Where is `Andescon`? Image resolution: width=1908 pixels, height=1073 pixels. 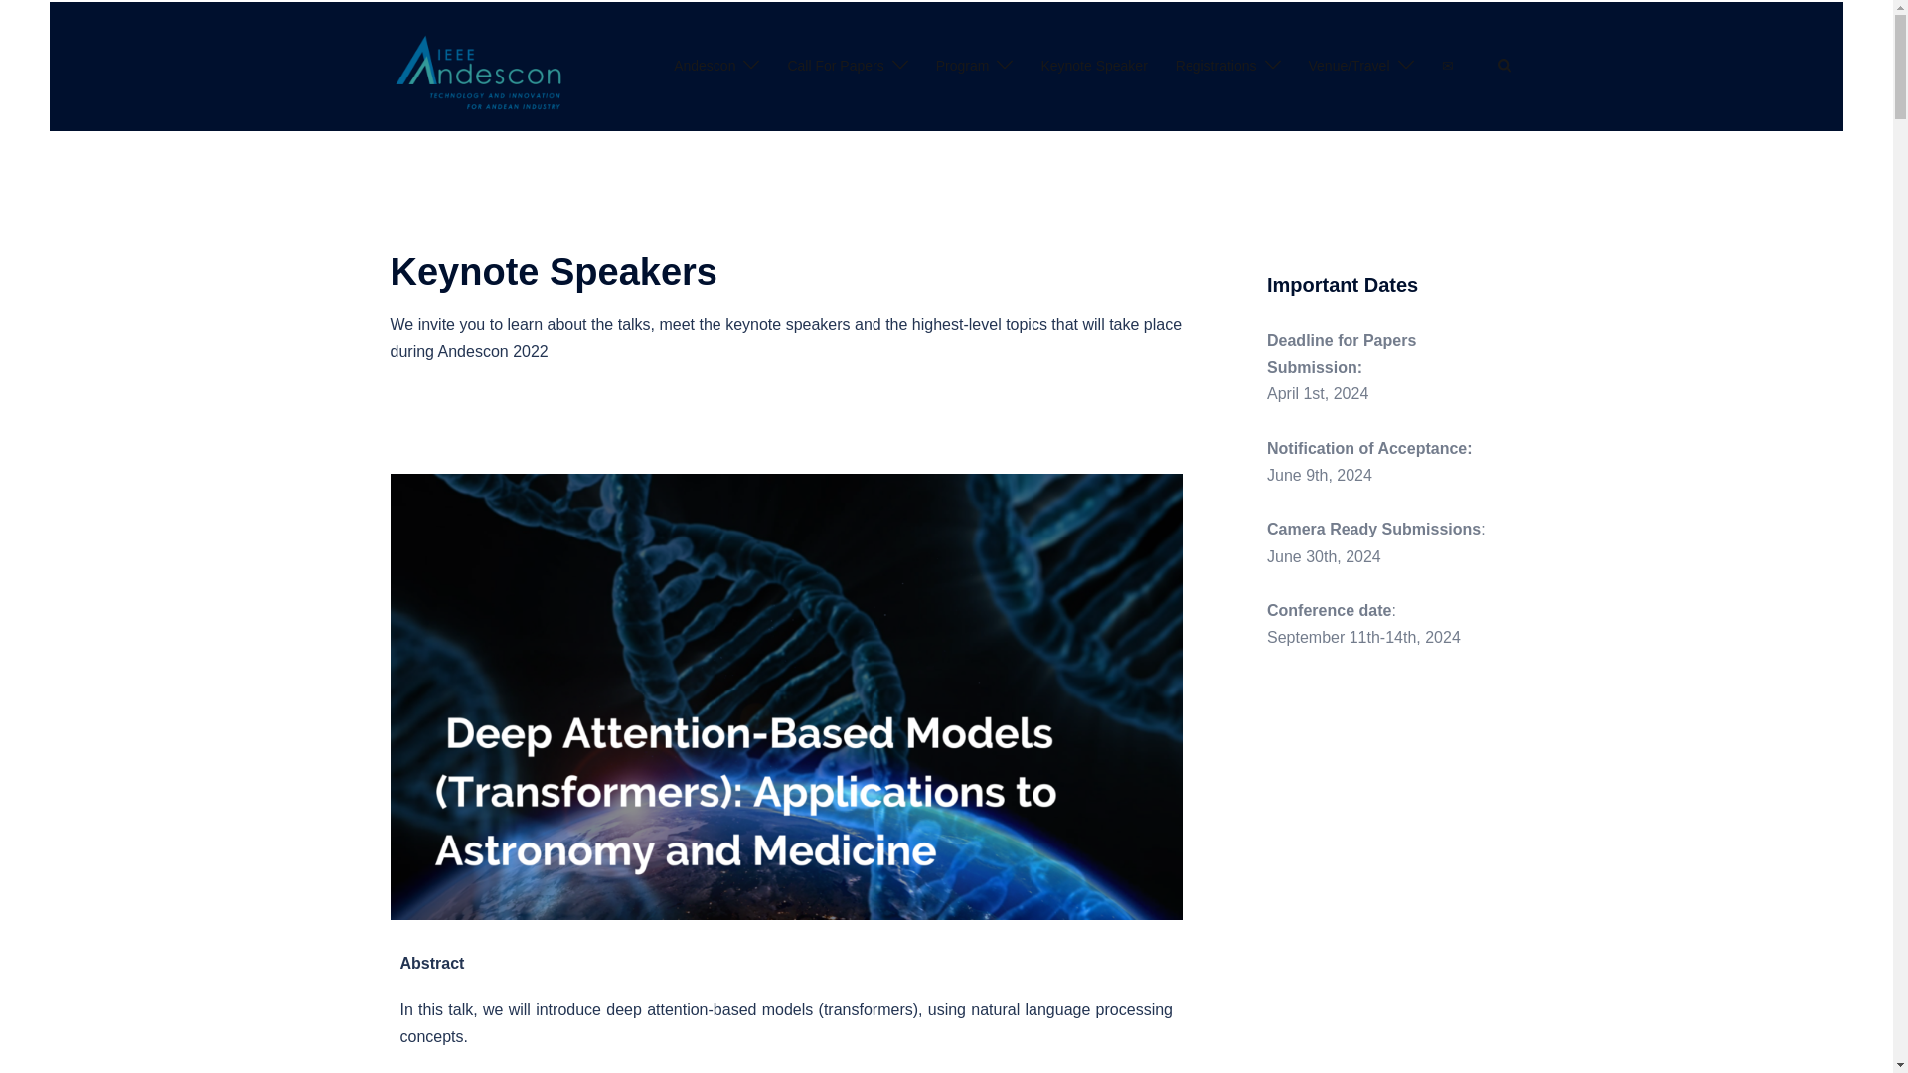 Andescon is located at coordinates (704, 66).